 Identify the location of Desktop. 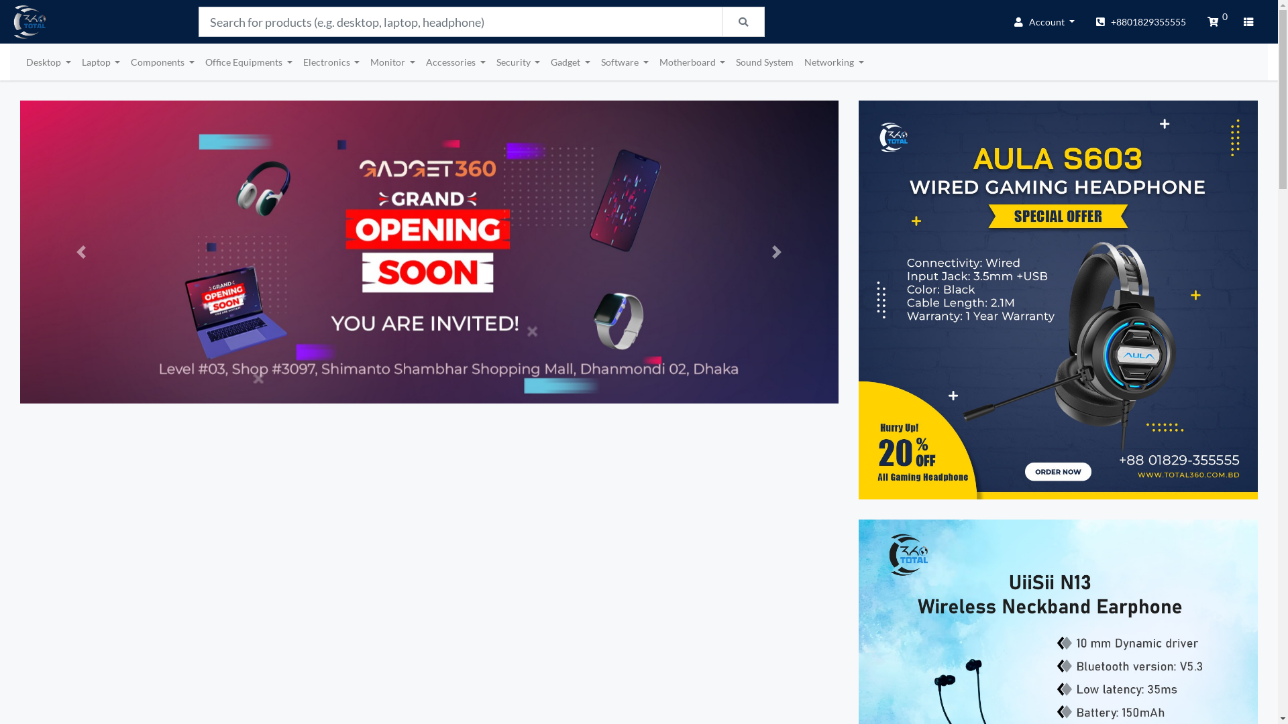
(48, 62).